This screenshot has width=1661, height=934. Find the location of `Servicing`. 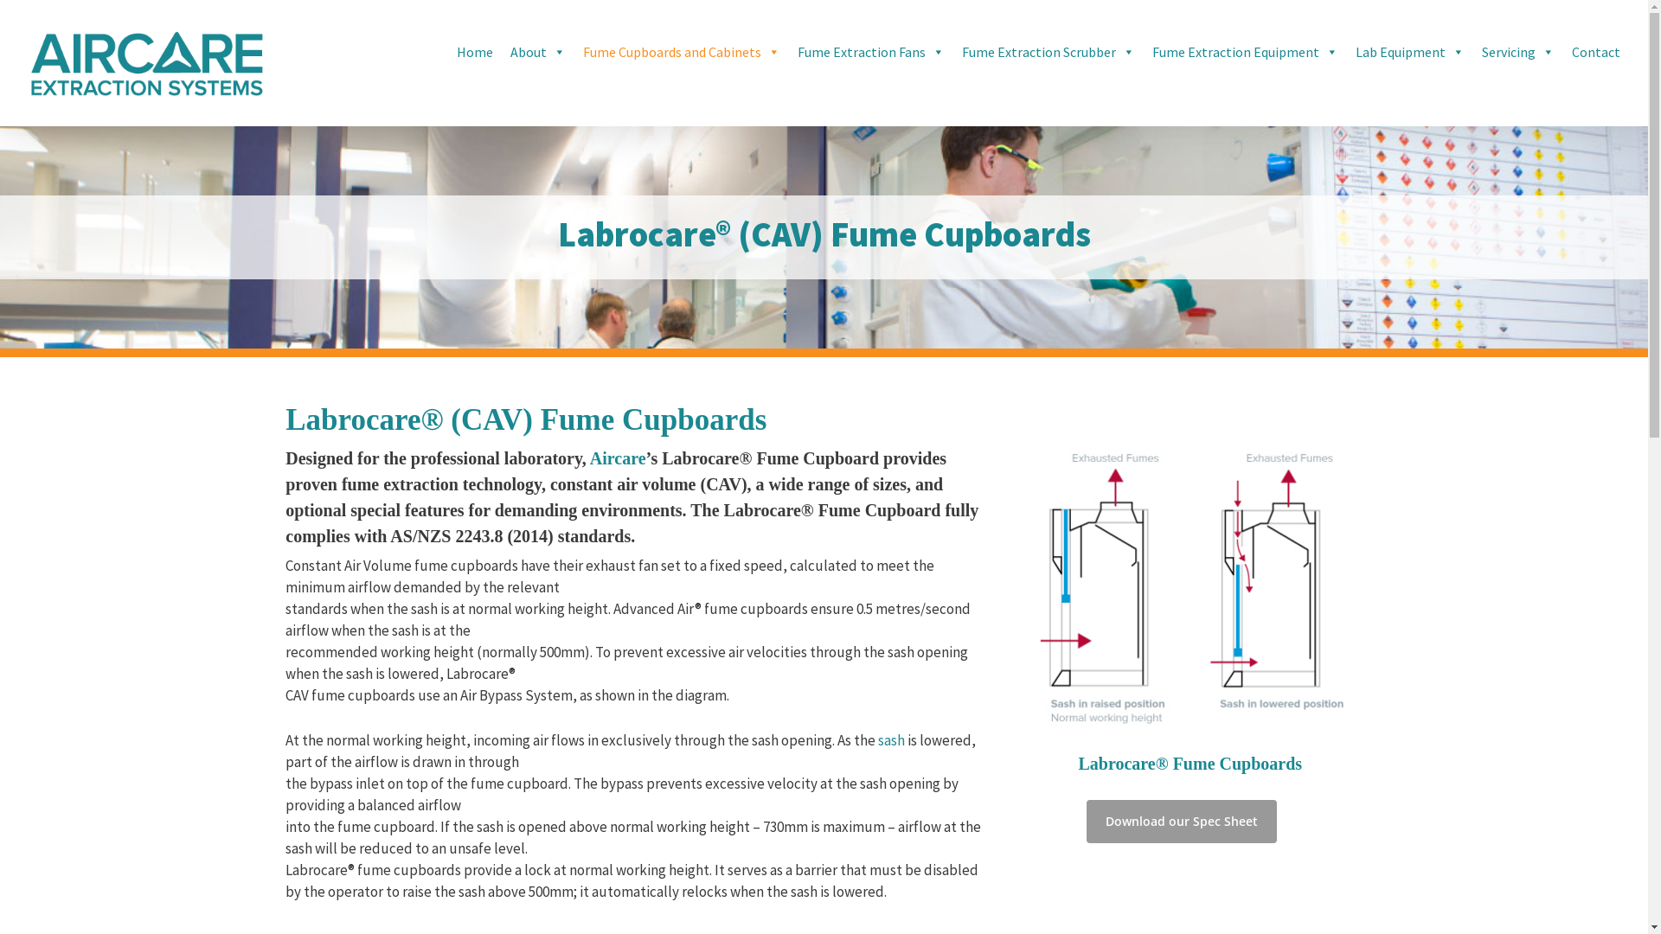

Servicing is located at coordinates (1518, 52).